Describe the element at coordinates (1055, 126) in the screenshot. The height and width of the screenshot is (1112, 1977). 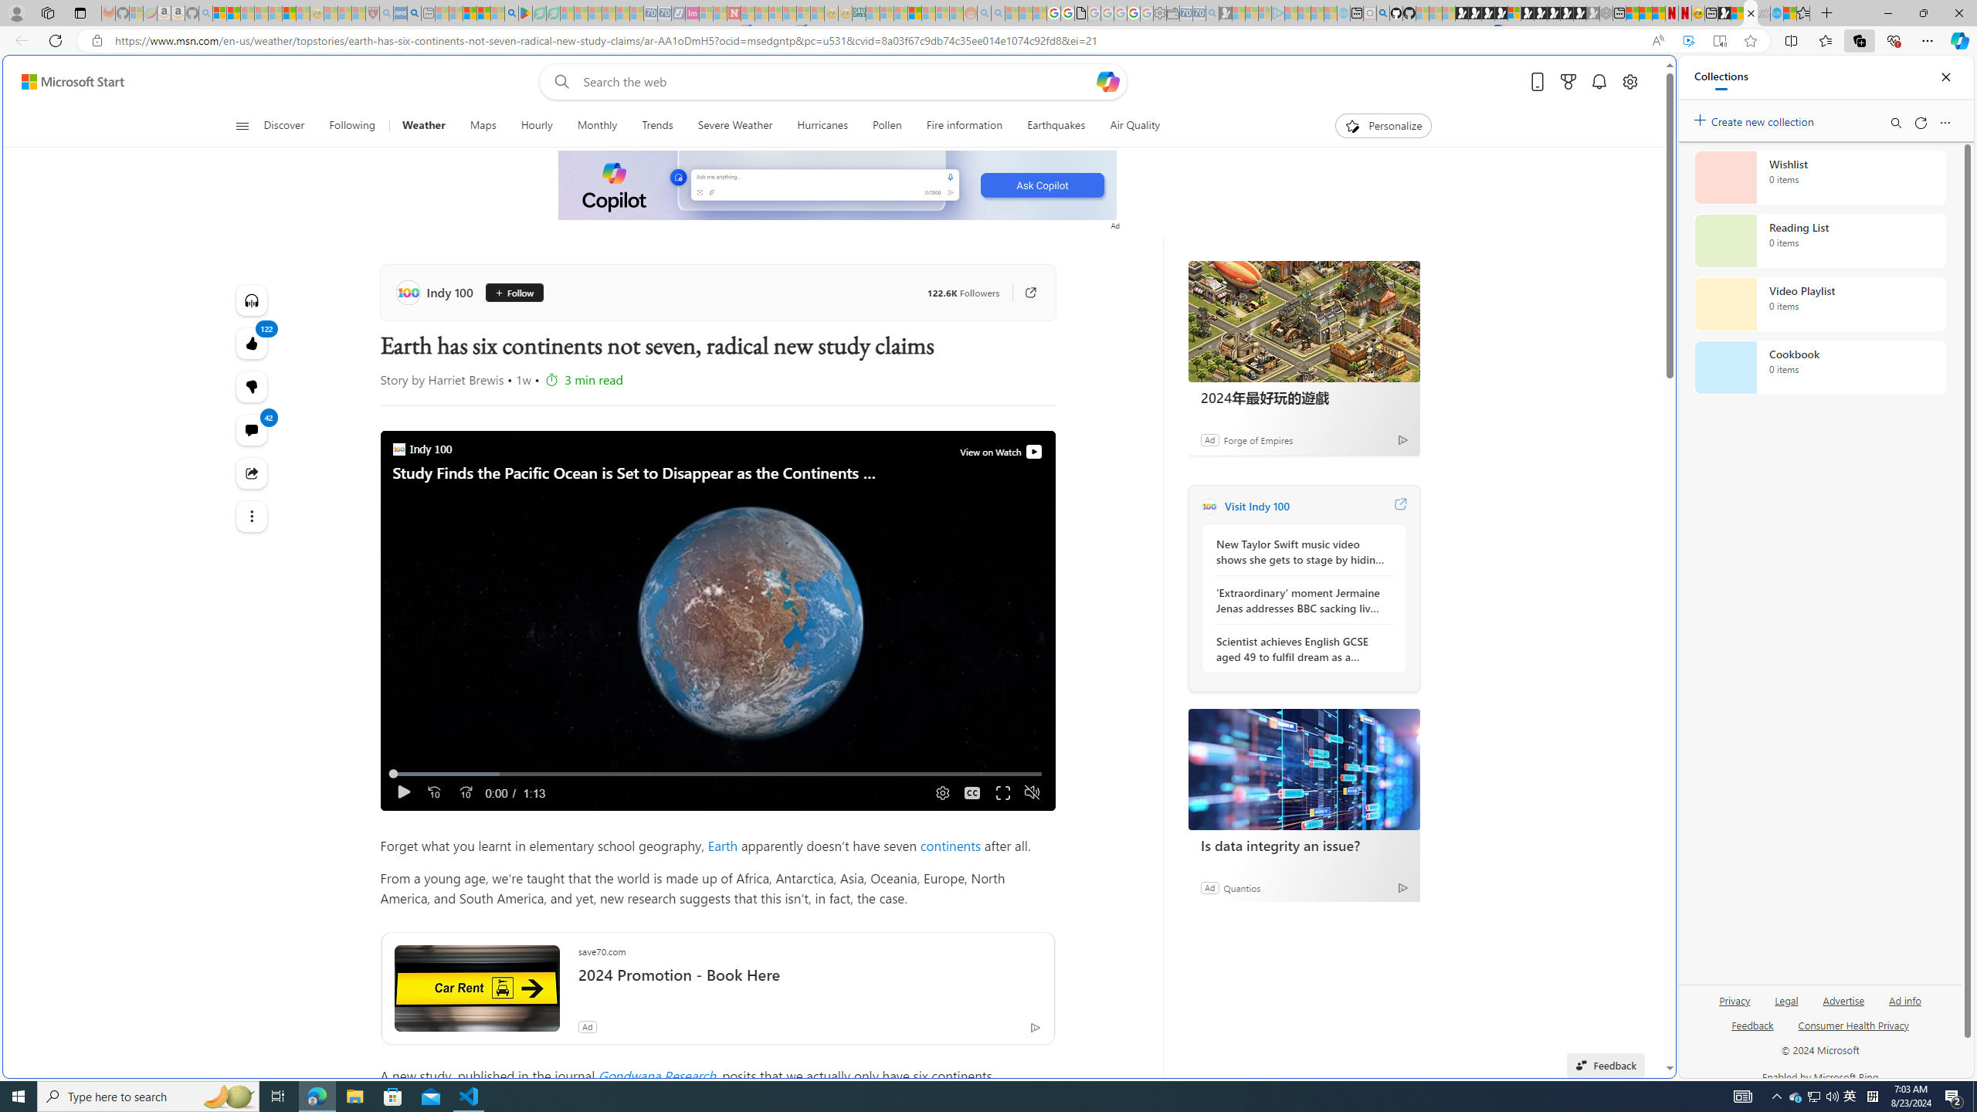
I see `Earthquakes` at that location.